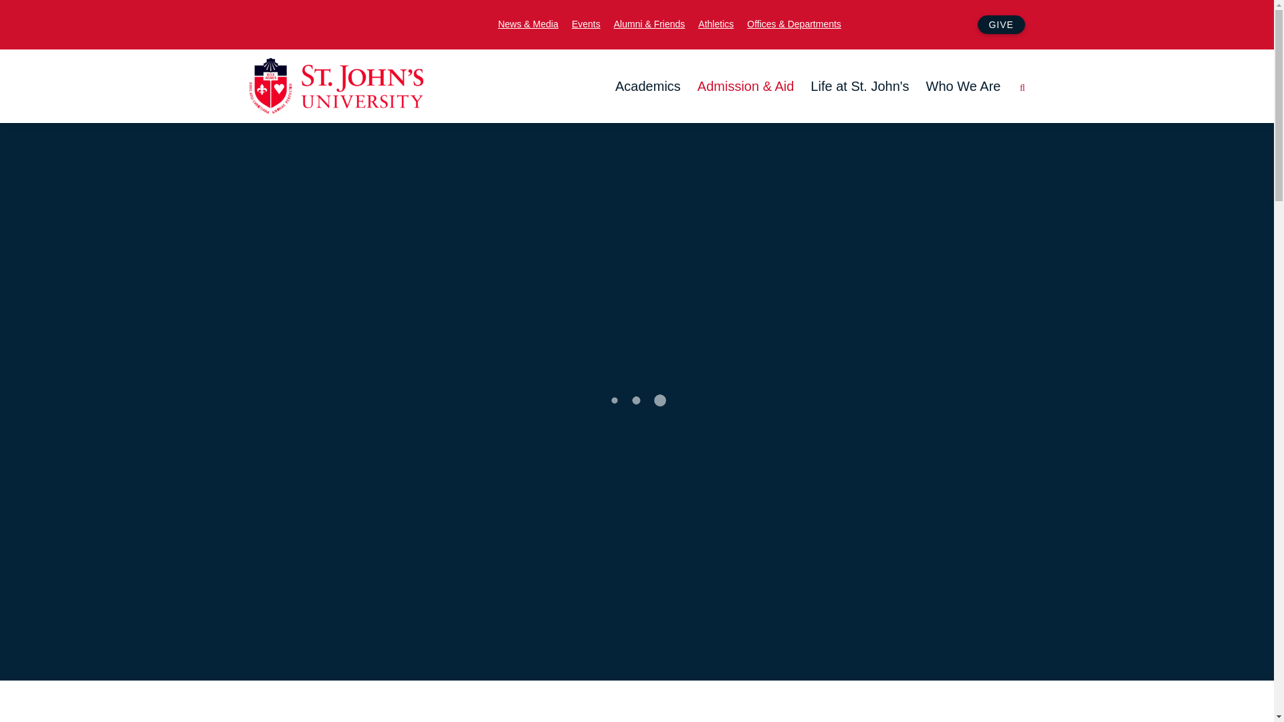 This screenshot has height=722, width=1284. Describe the element at coordinates (1000, 24) in the screenshot. I see `GIVE` at that location.